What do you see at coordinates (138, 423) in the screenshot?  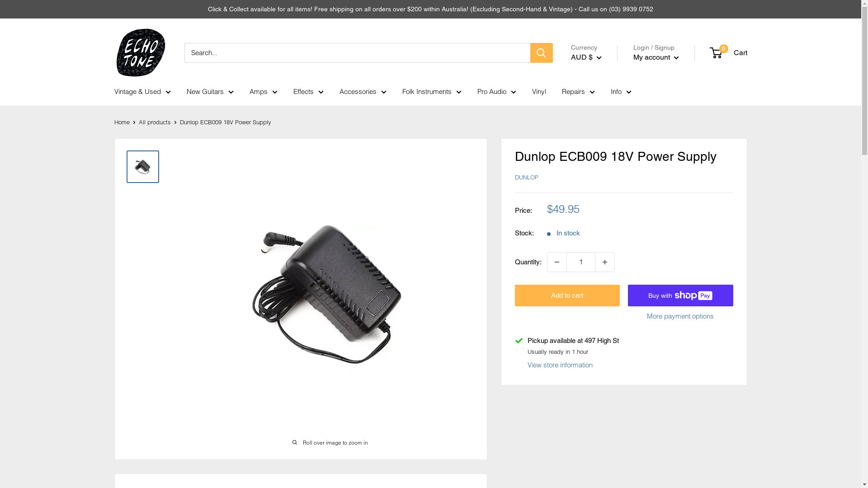 I see `KGS` at bounding box center [138, 423].